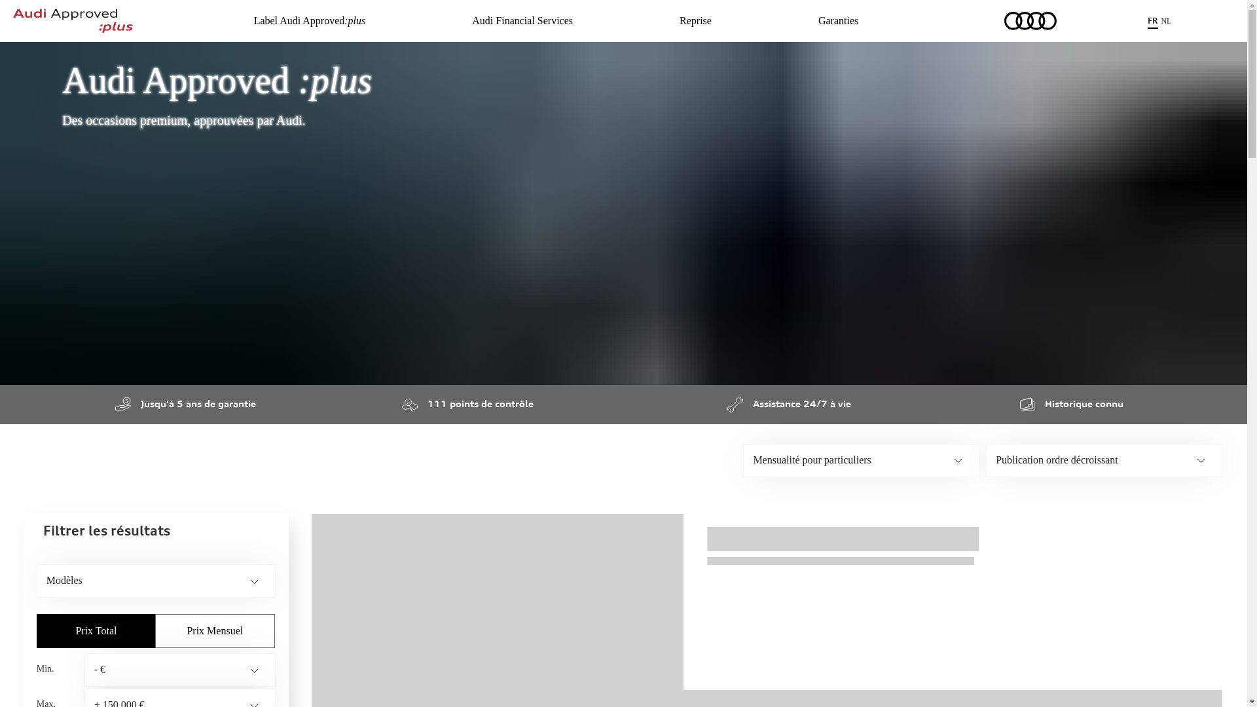 This screenshot has height=707, width=1257. Describe the element at coordinates (215, 631) in the screenshot. I see `Prix Mensuel` at that location.